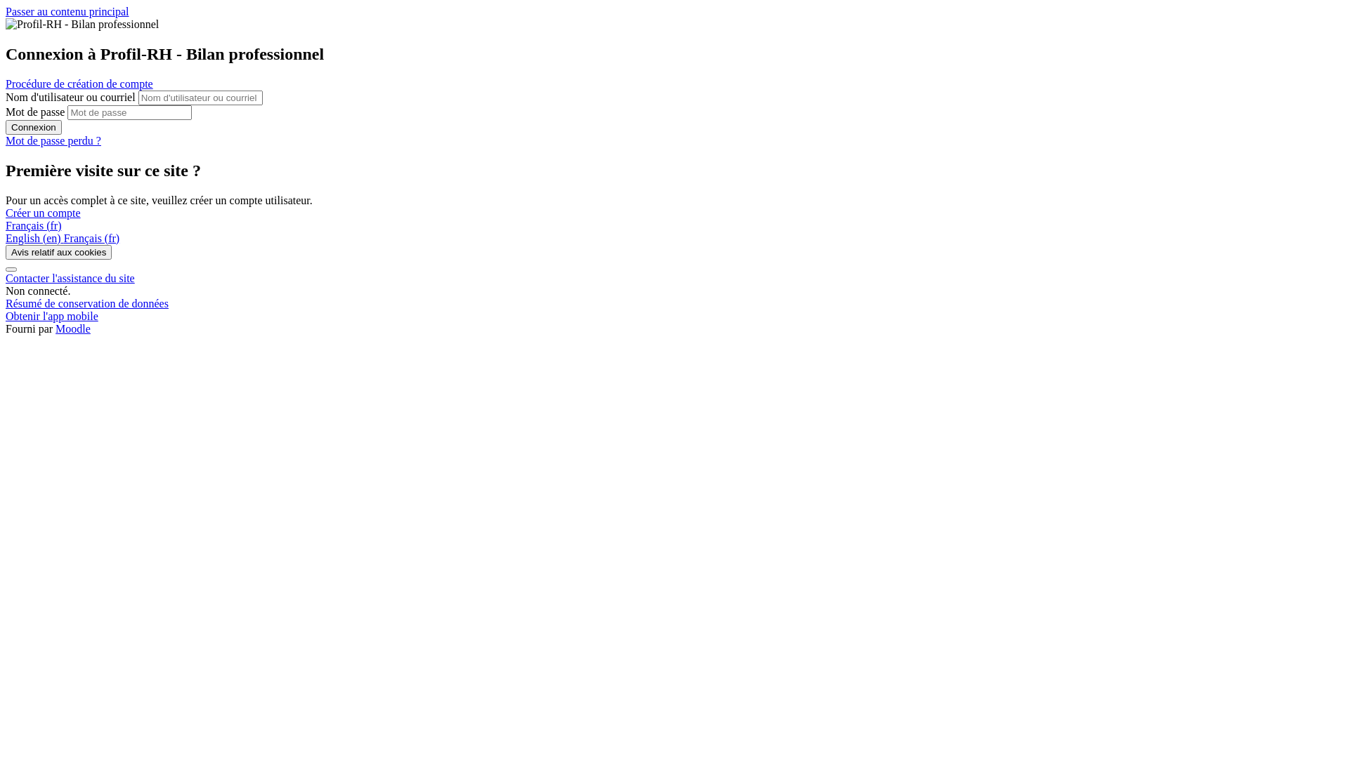 Image resolution: width=1349 pixels, height=758 pixels. Describe the element at coordinates (67, 11) in the screenshot. I see `Passer au contenu principal` at that location.